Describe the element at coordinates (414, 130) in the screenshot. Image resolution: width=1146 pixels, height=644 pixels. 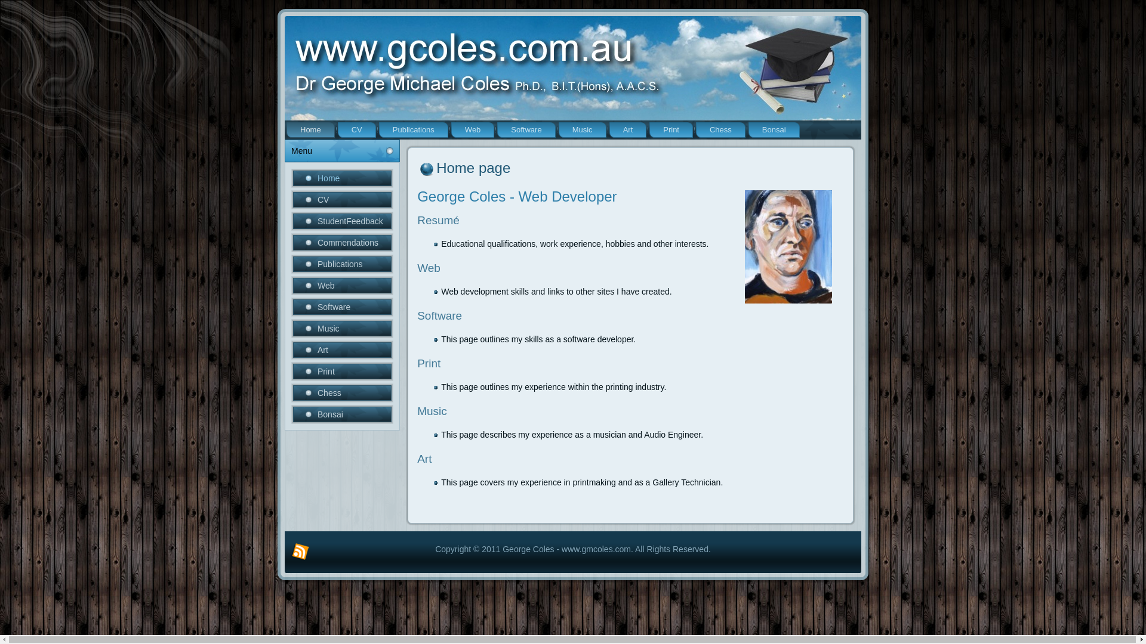
I see `  Publications` at that location.